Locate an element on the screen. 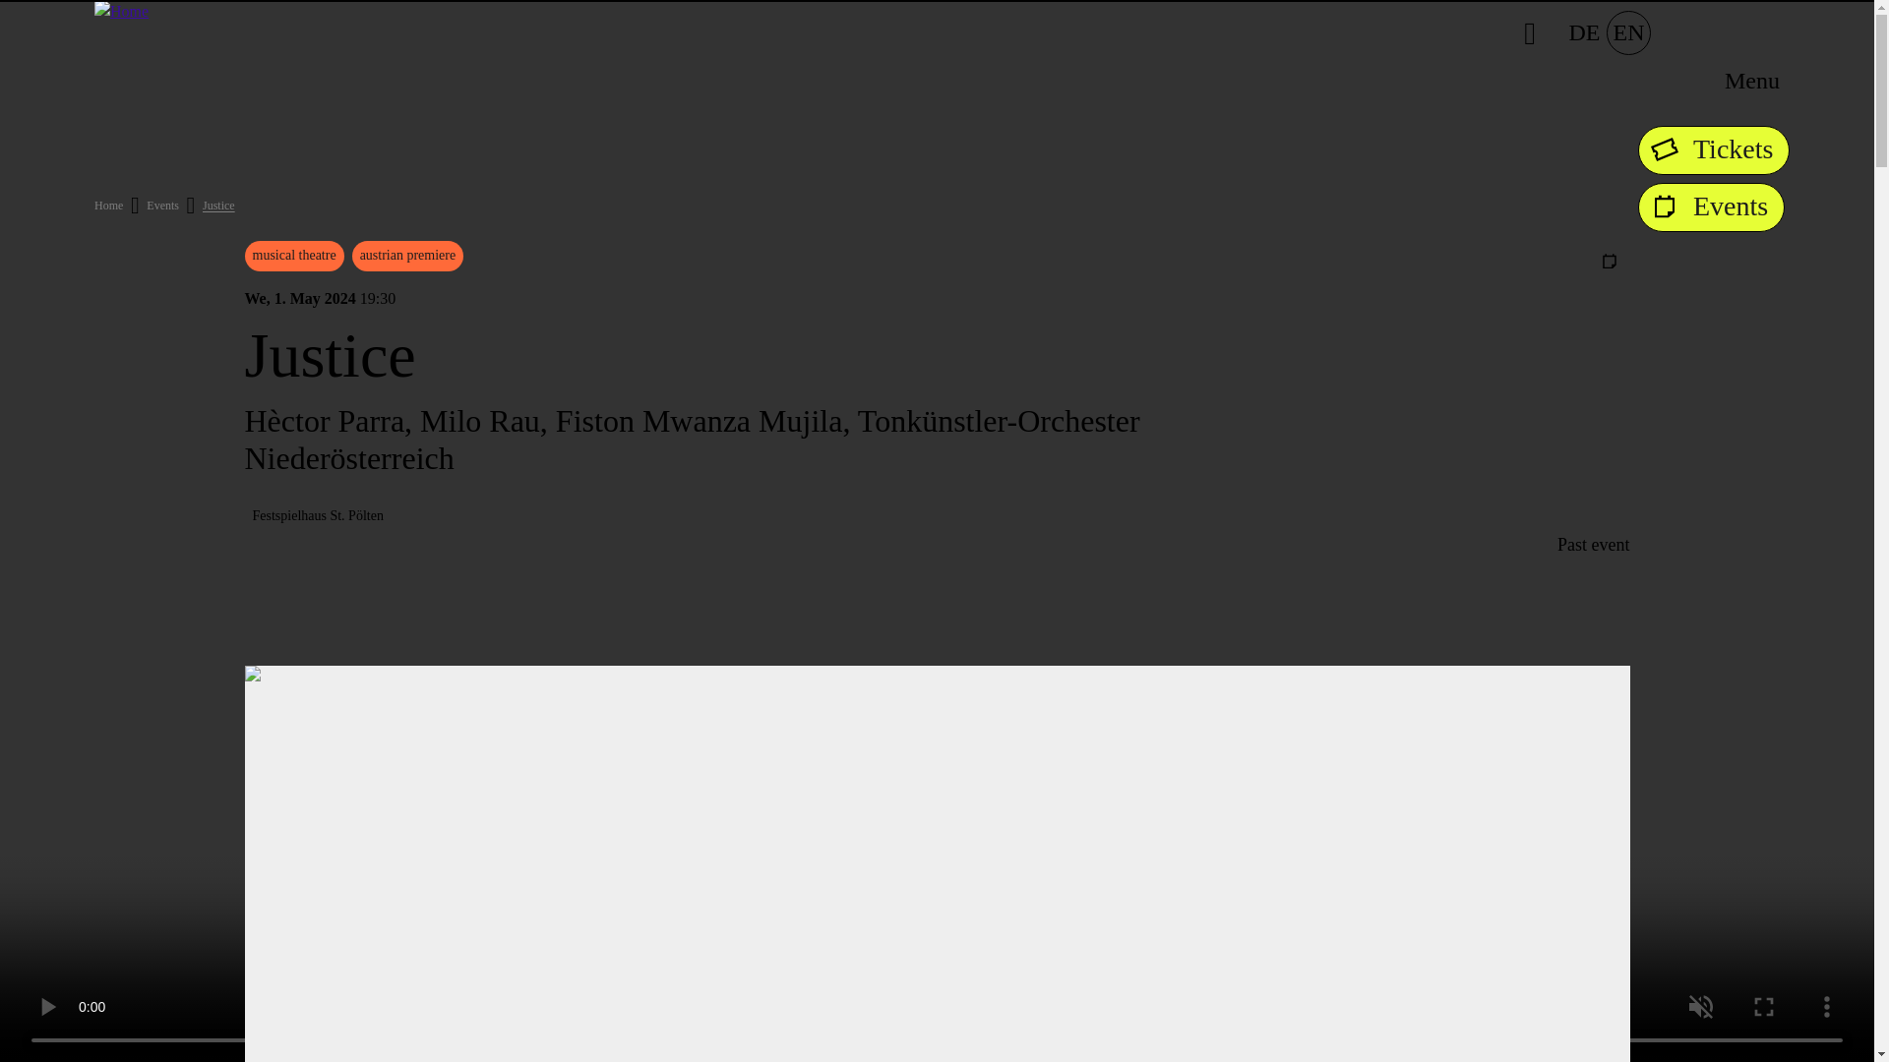 This screenshot has width=1889, height=1062. Open Menu - merged is located at coordinates (1751, 81).